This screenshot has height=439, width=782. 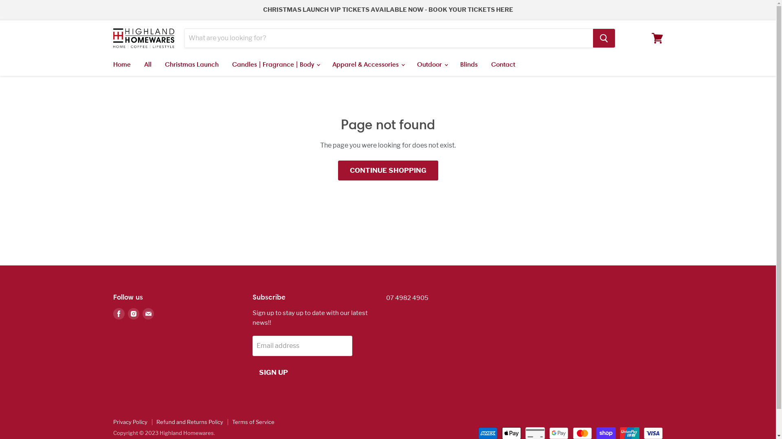 I want to click on Blinds, so click(x=468, y=64).